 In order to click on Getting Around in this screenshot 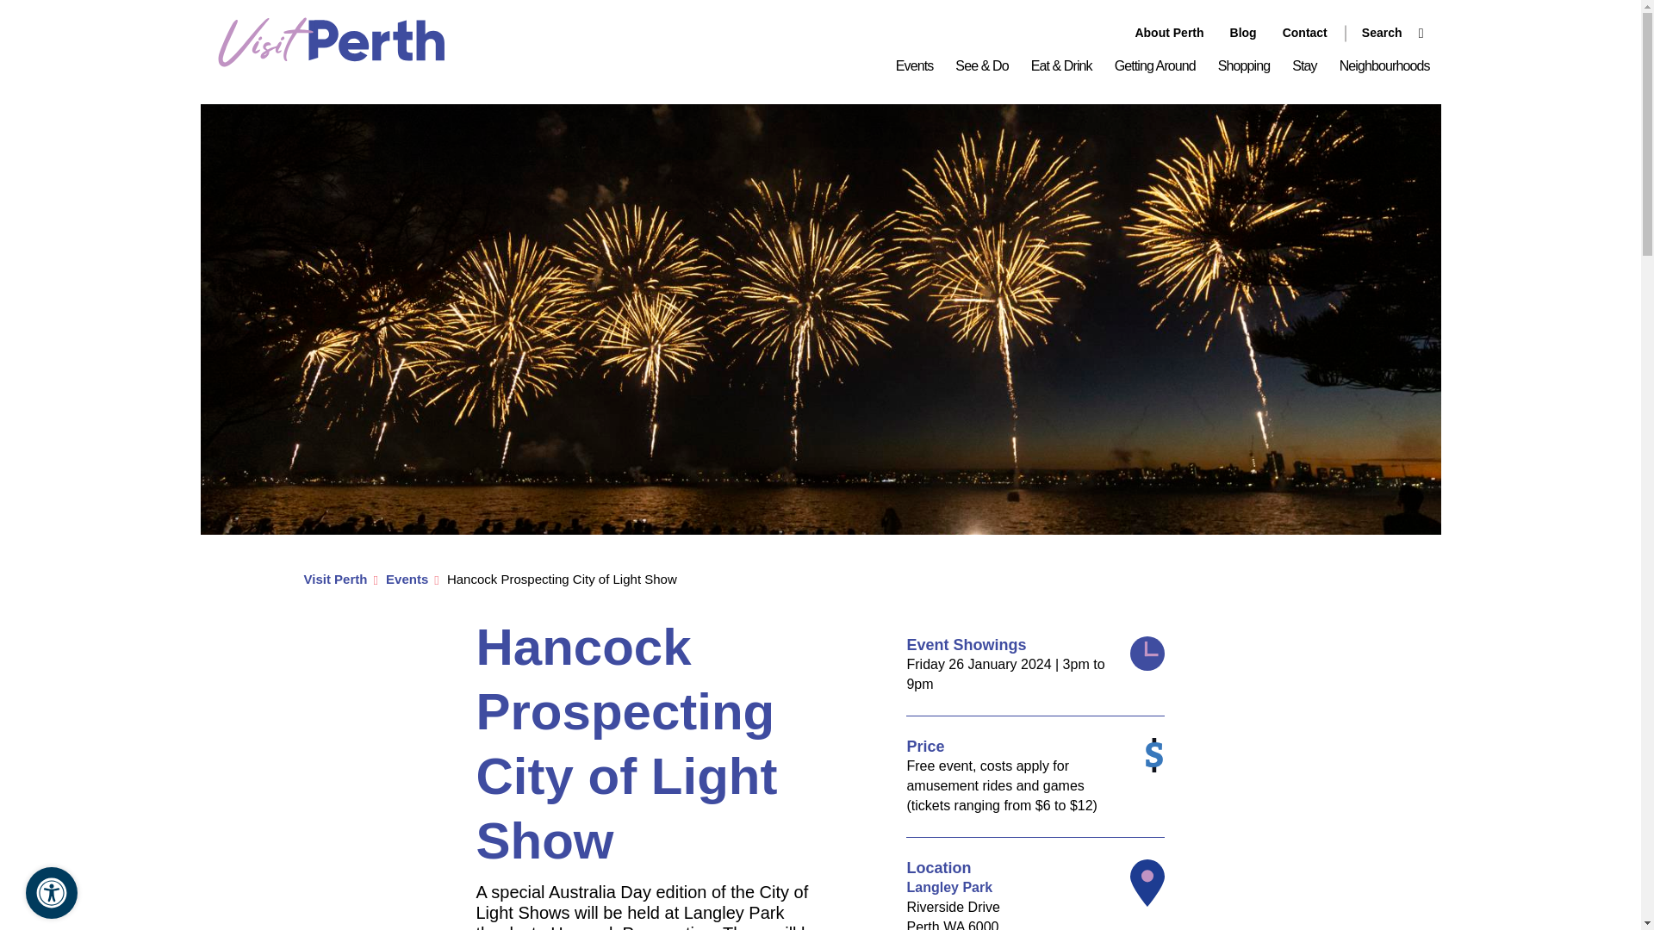, I will do `click(1154, 66)`.